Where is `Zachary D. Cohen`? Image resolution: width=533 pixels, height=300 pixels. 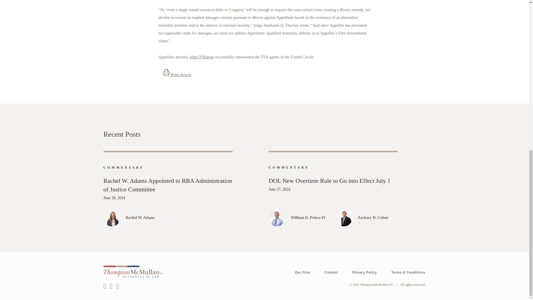 Zachary D. Cohen is located at coordinates (378, 218).